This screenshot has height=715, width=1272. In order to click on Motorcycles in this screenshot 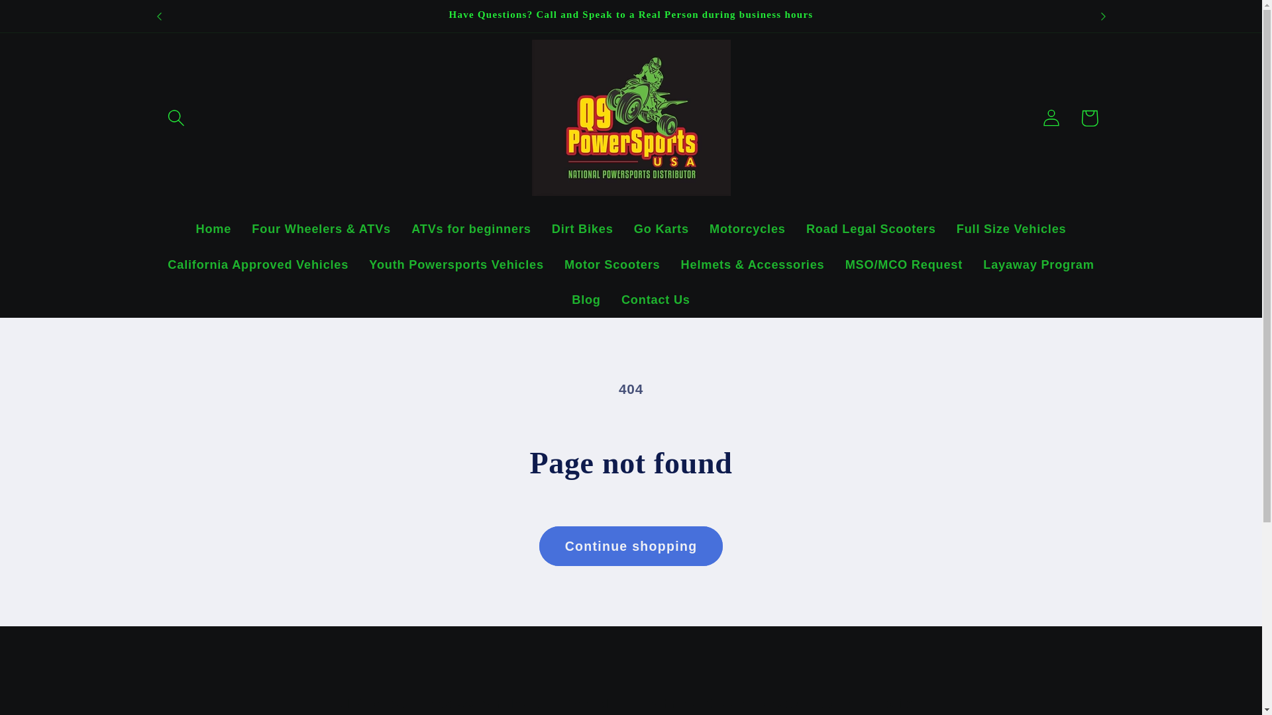, I will do `click(747, 229)`.